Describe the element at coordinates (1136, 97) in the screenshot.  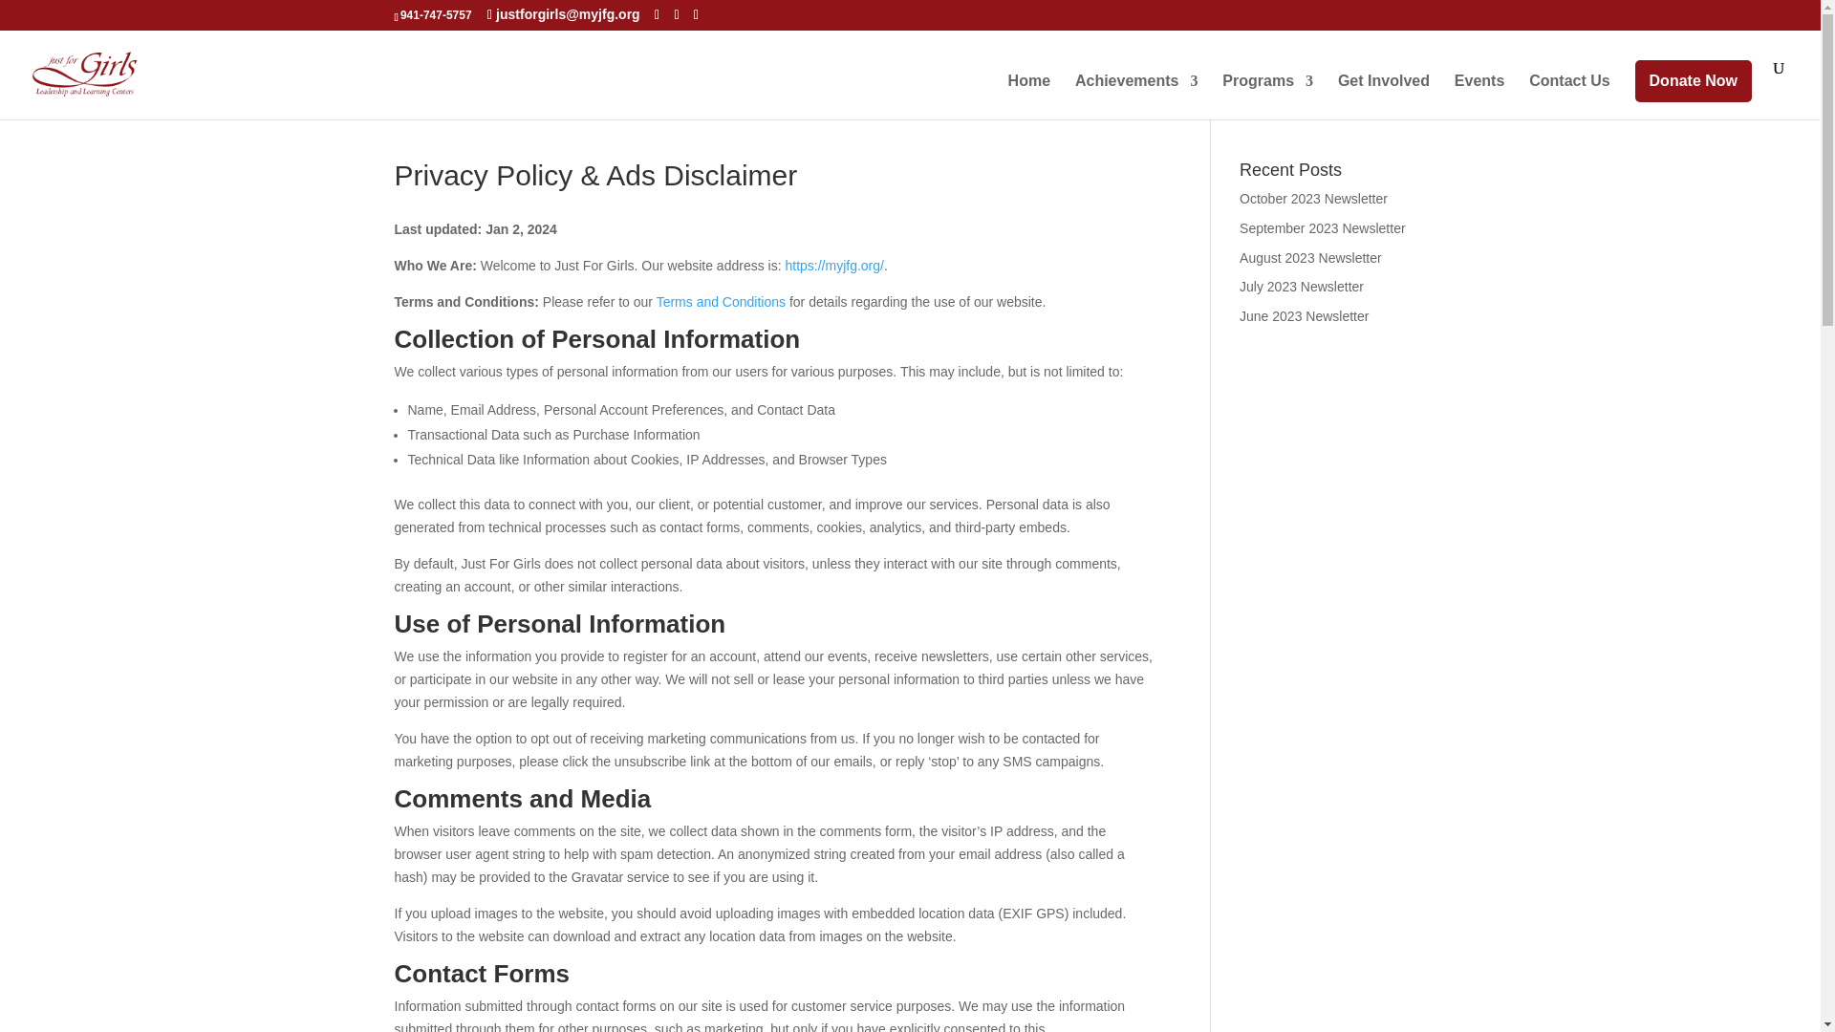
I see `Achievements` at that location.